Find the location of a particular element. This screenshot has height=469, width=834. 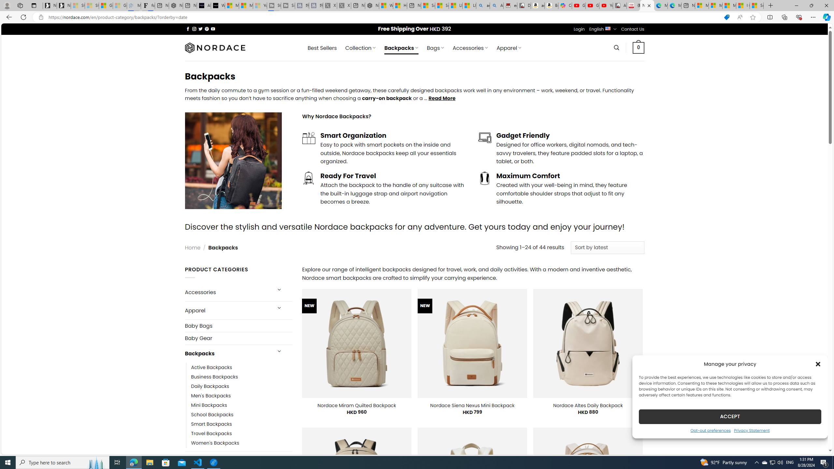

English is located at coordinates (608, 28).